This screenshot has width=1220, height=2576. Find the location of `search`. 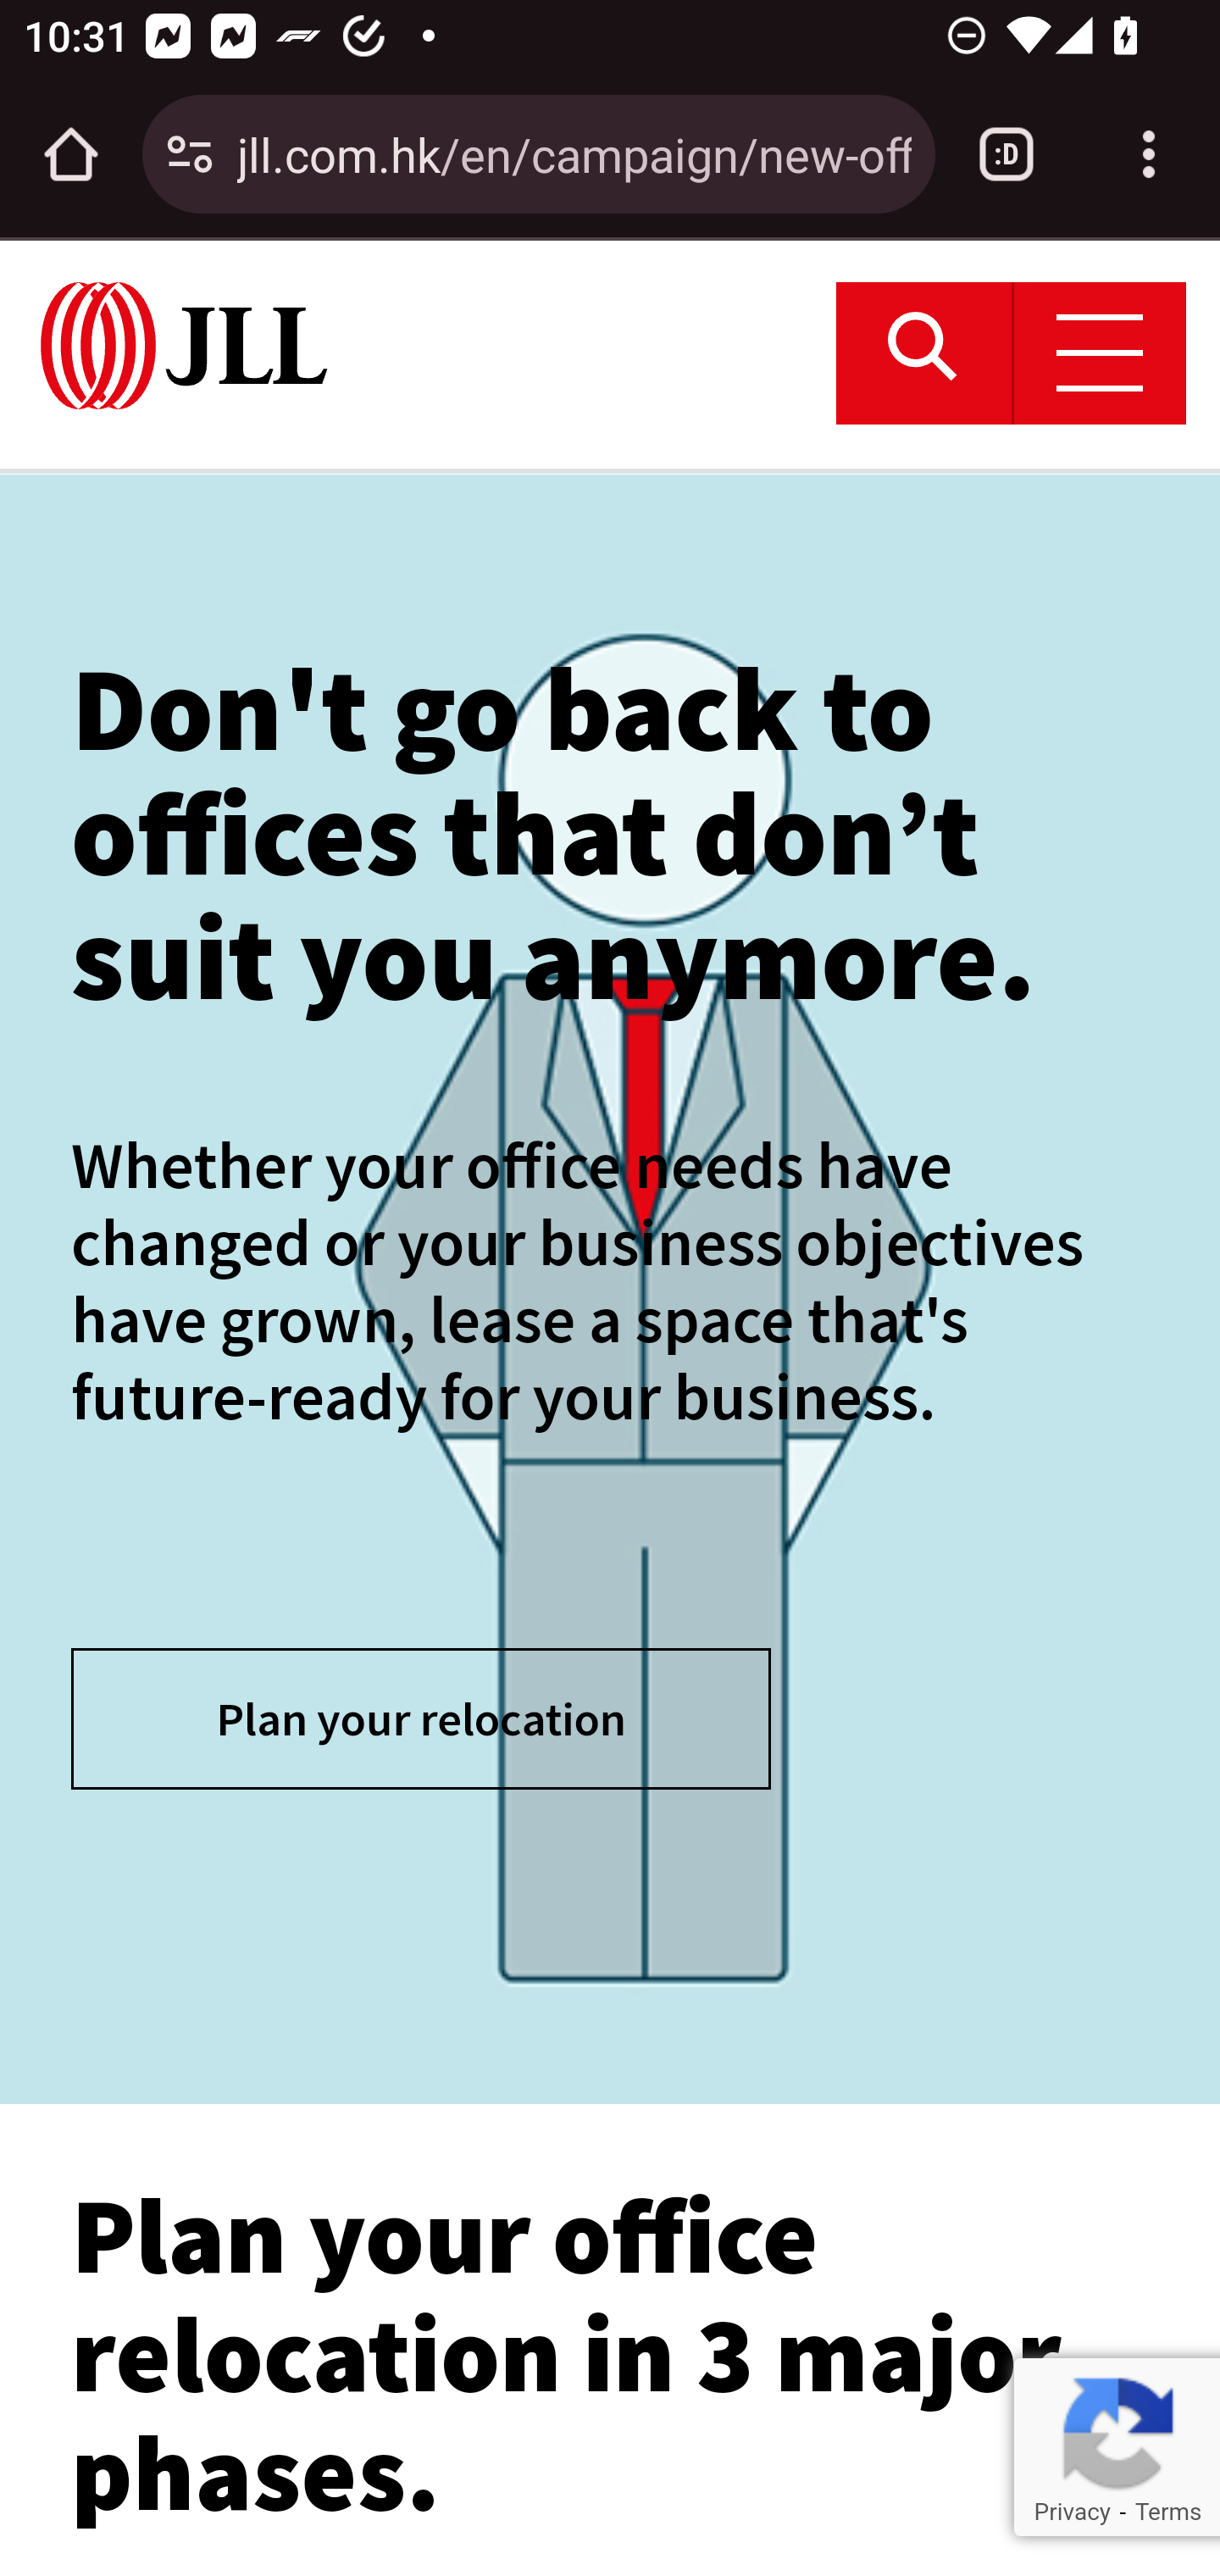

search is located at coordinates (924, 353).